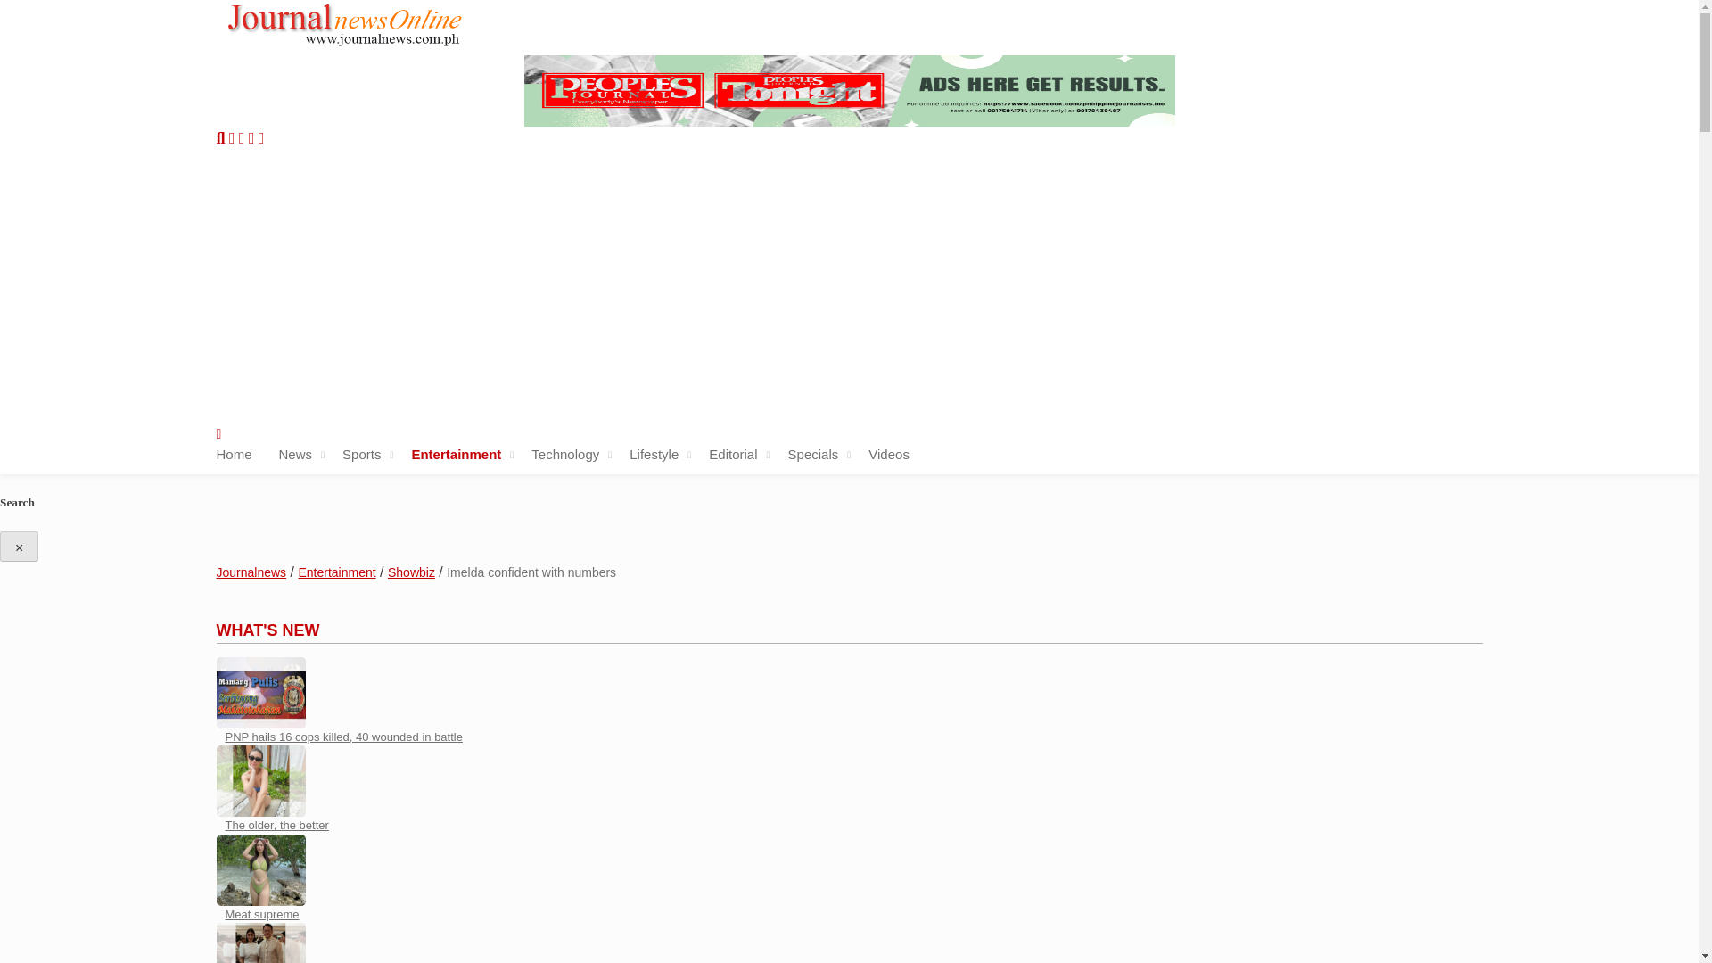 This screenshot has height=963, width=1712. What do you see at coordinates (565, 455) in the screenshot?
I see `Technology` at bounding box center [565, 455].